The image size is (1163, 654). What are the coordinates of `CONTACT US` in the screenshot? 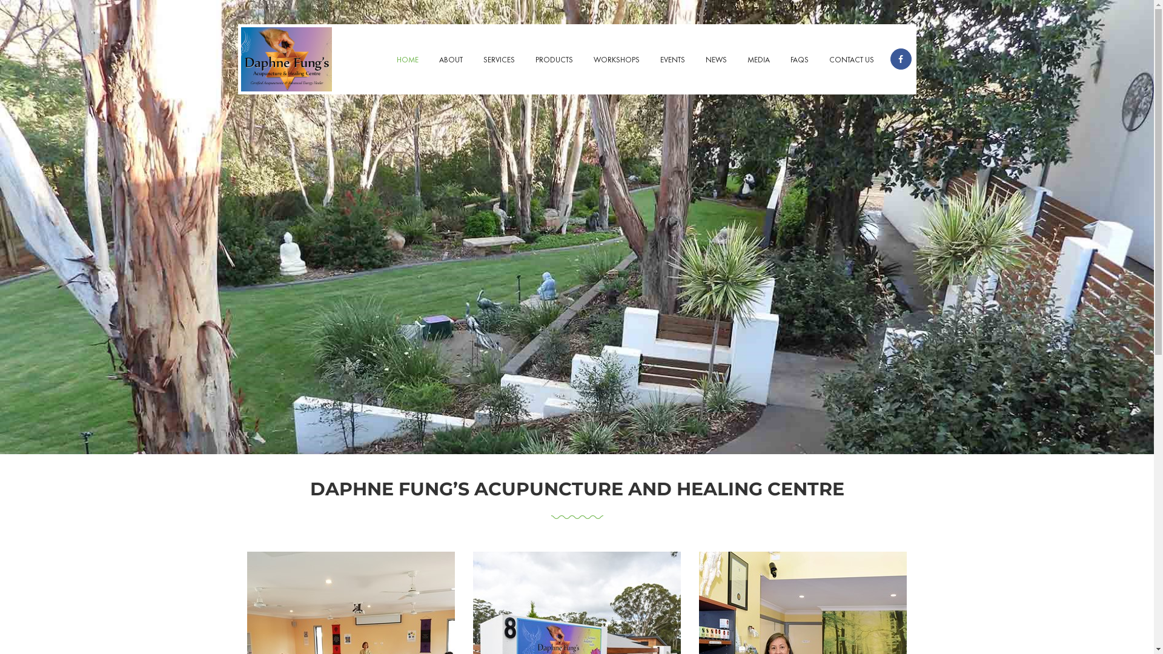 It's located at (852, 61).